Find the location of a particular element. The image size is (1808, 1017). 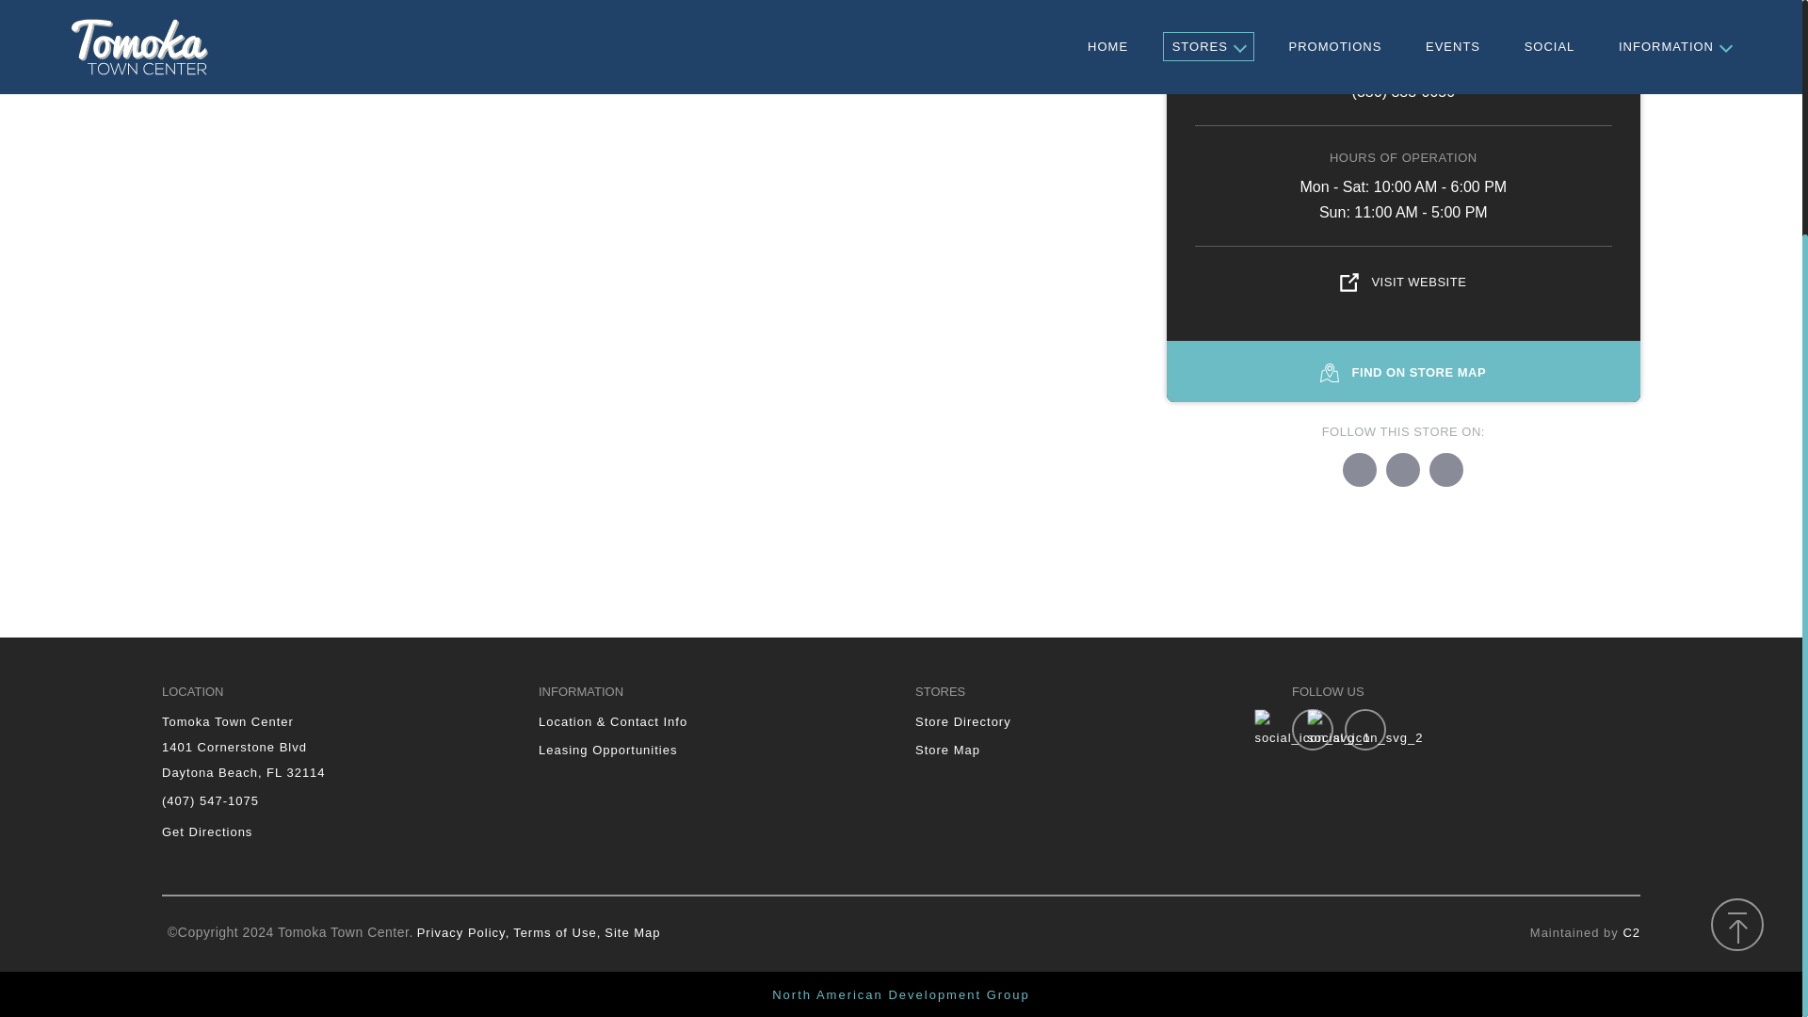

Privacy Policy, is located at coordinates (463, 932).